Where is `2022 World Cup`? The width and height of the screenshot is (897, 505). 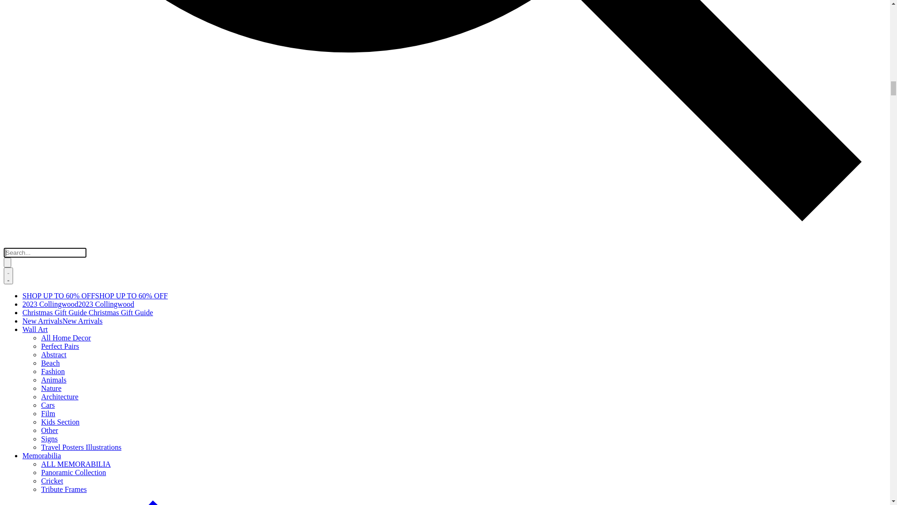
2022 World Cup is located at coordinates (47, 491).